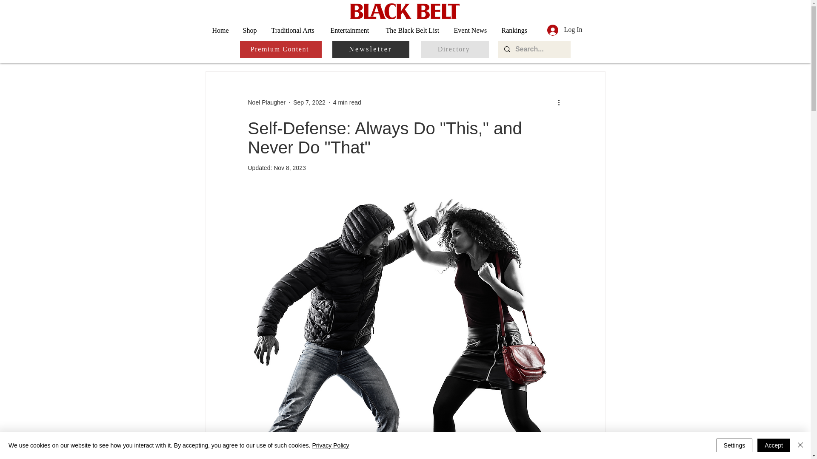  Describe the element at coordinates (564, 30) in the screenshot. I see `Log In` at that location.